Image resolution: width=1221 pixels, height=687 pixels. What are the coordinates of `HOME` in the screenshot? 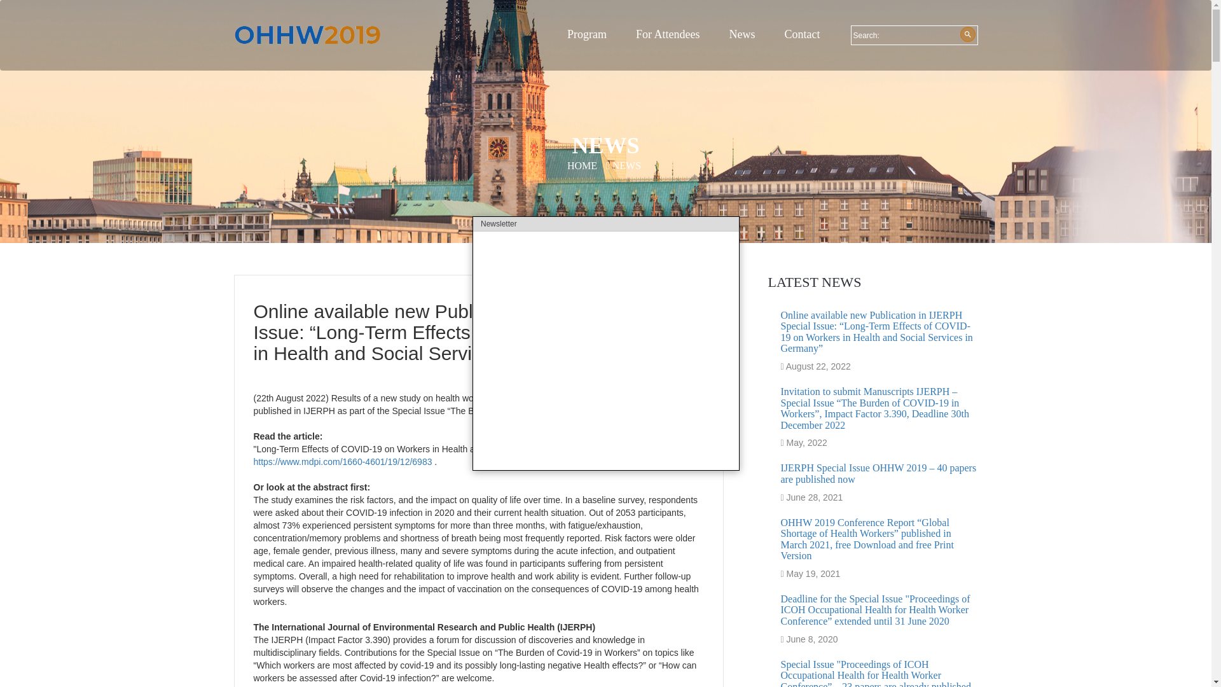 It's located at (582, 165).